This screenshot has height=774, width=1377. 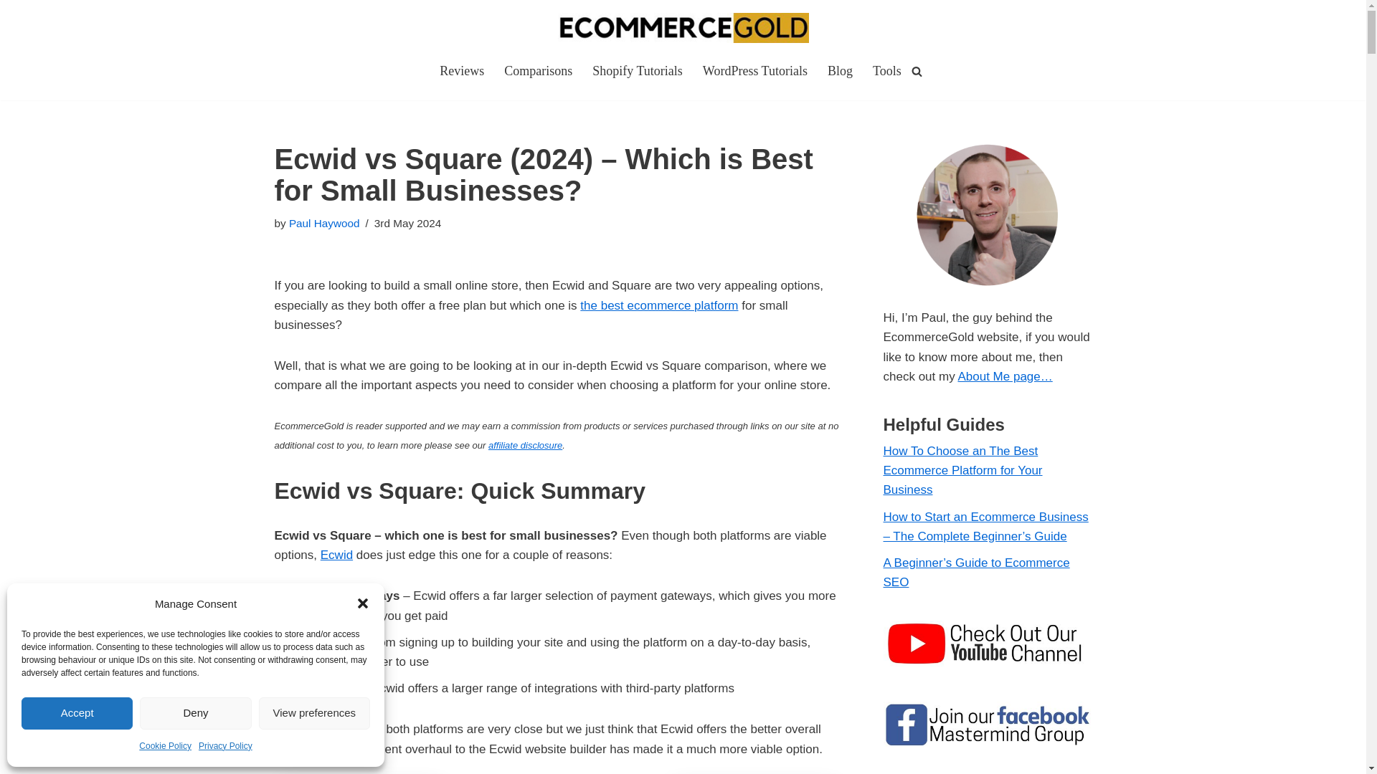 What do you see at coordinates (324, 223) in the screenshot?
I see `Paul Haywood` at bounding box center [324, 223].